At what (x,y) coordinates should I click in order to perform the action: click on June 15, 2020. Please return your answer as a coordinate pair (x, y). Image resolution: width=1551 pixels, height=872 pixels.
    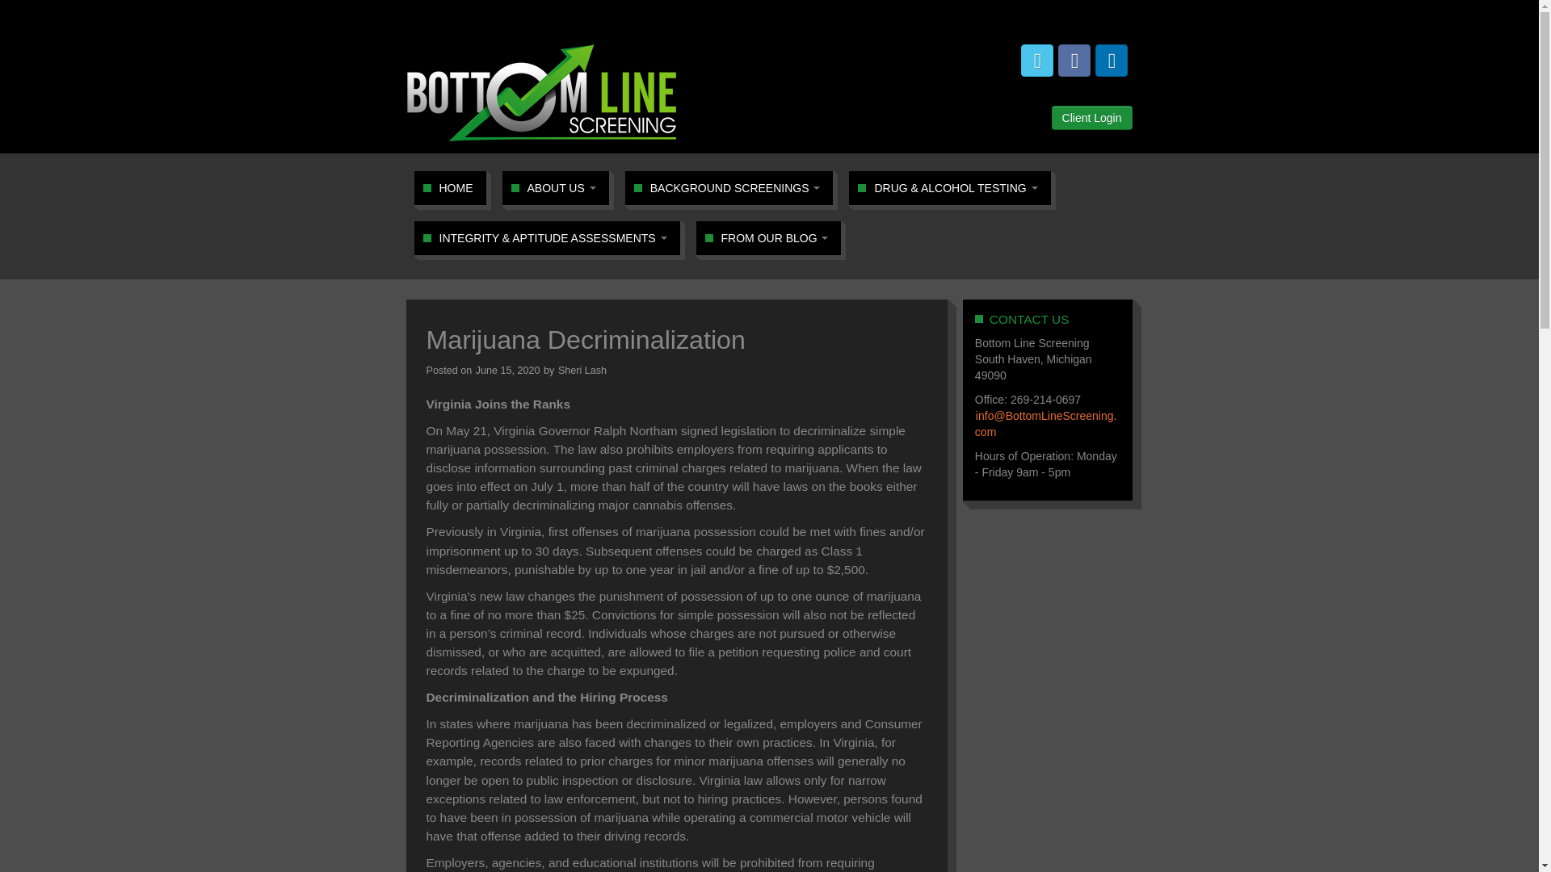
    Looking at the image, I should click on (509, 370).